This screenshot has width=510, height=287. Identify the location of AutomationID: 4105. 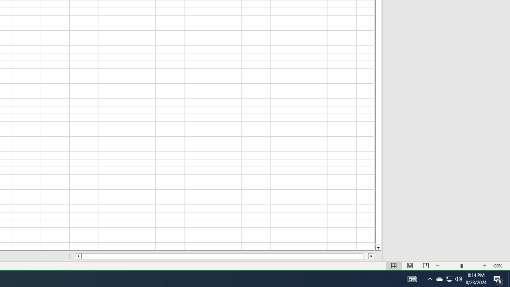
(412, 279).